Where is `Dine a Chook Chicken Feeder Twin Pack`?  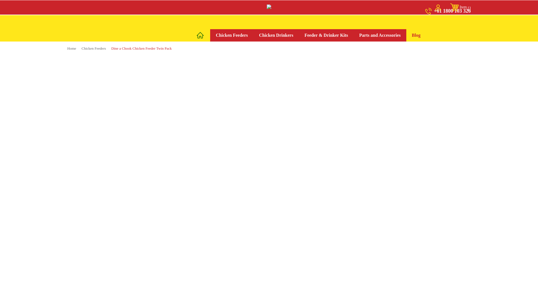 Dine a Chook Chicken Feeder Twin Pack is located at coordinates (141, 48).